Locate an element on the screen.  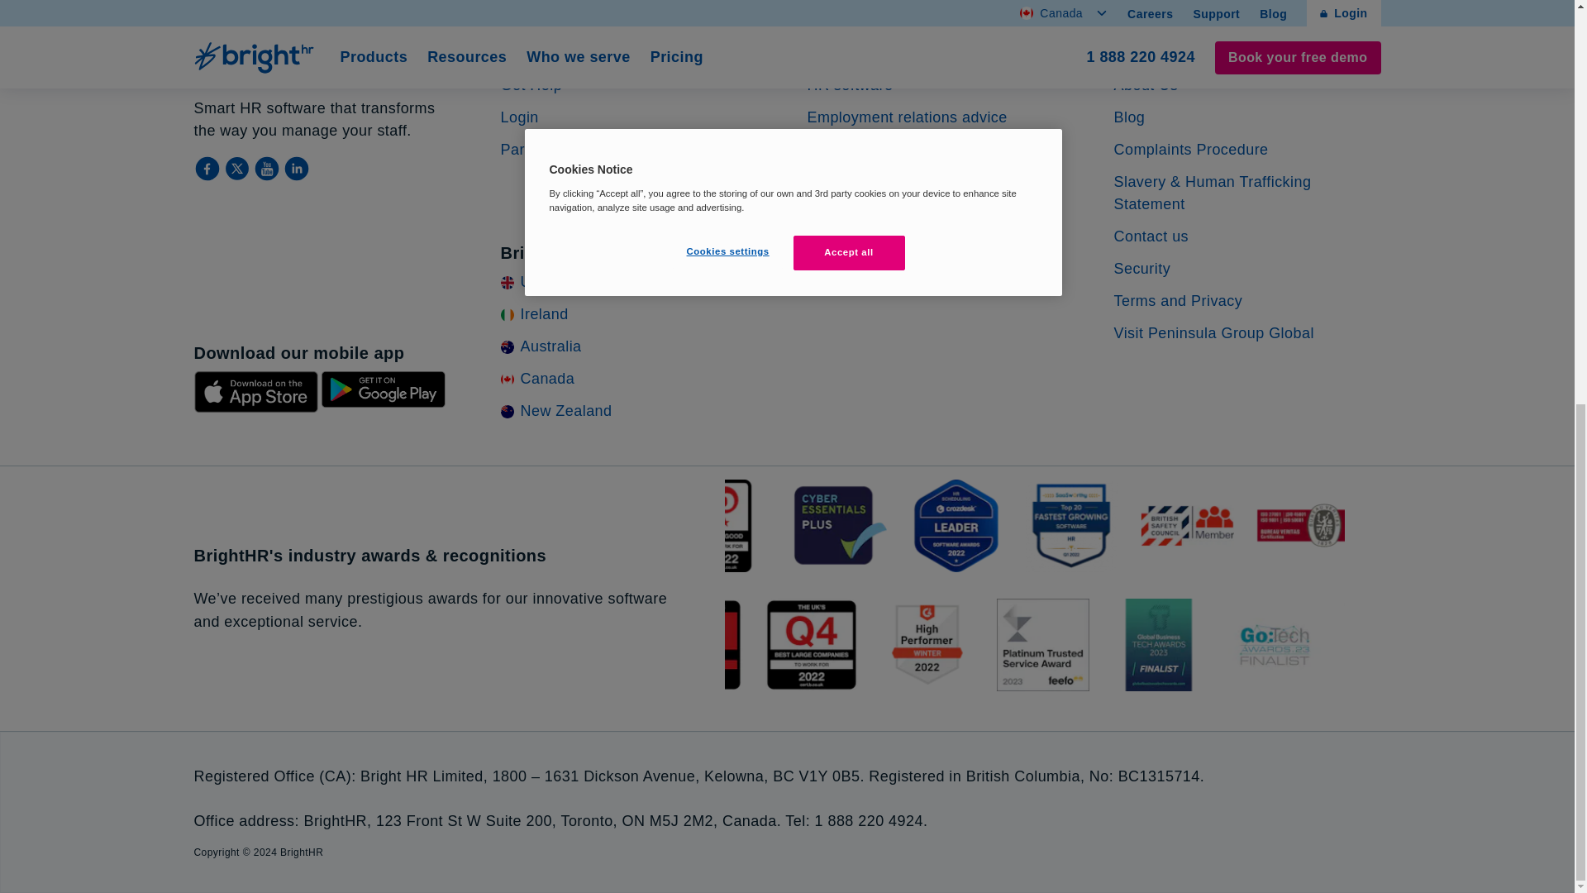
Youtube is located at coordinates (267, 169).